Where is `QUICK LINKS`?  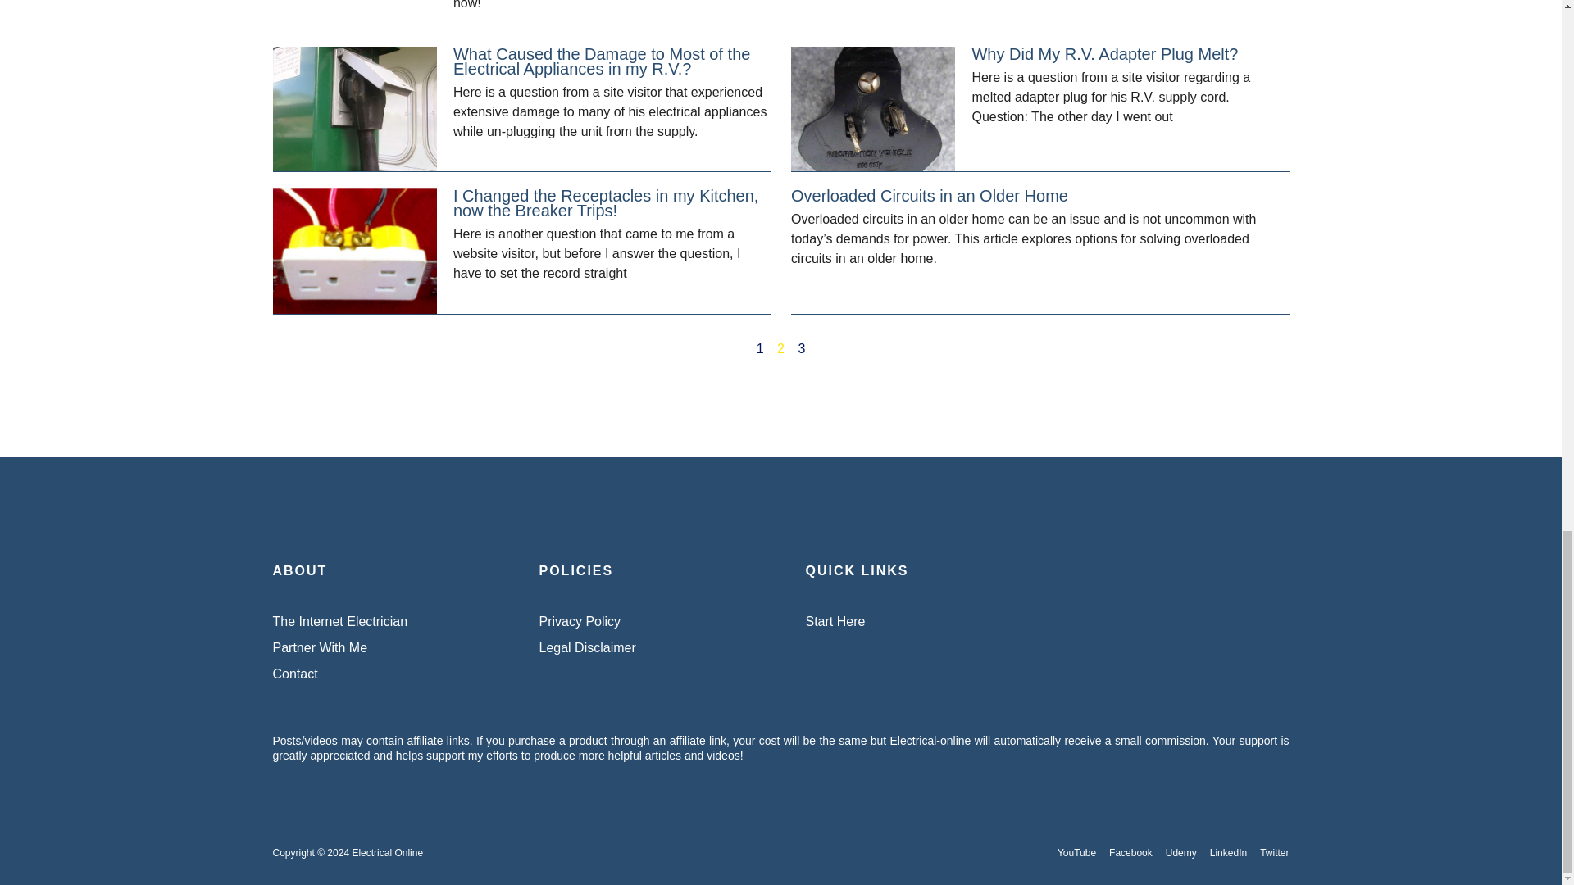
QUICK LINKS is located at coordinates (913, 583).